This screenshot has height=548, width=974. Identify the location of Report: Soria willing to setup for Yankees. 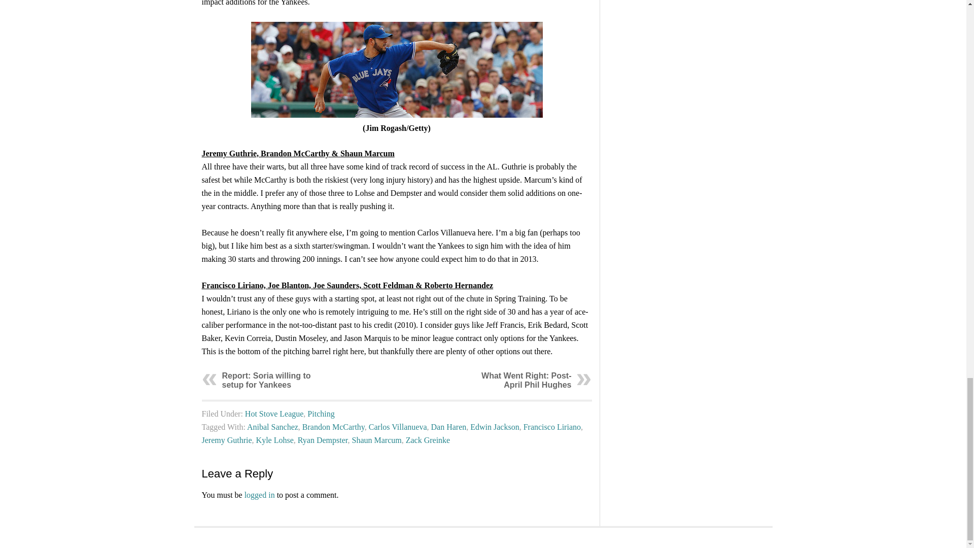
(266, 380).